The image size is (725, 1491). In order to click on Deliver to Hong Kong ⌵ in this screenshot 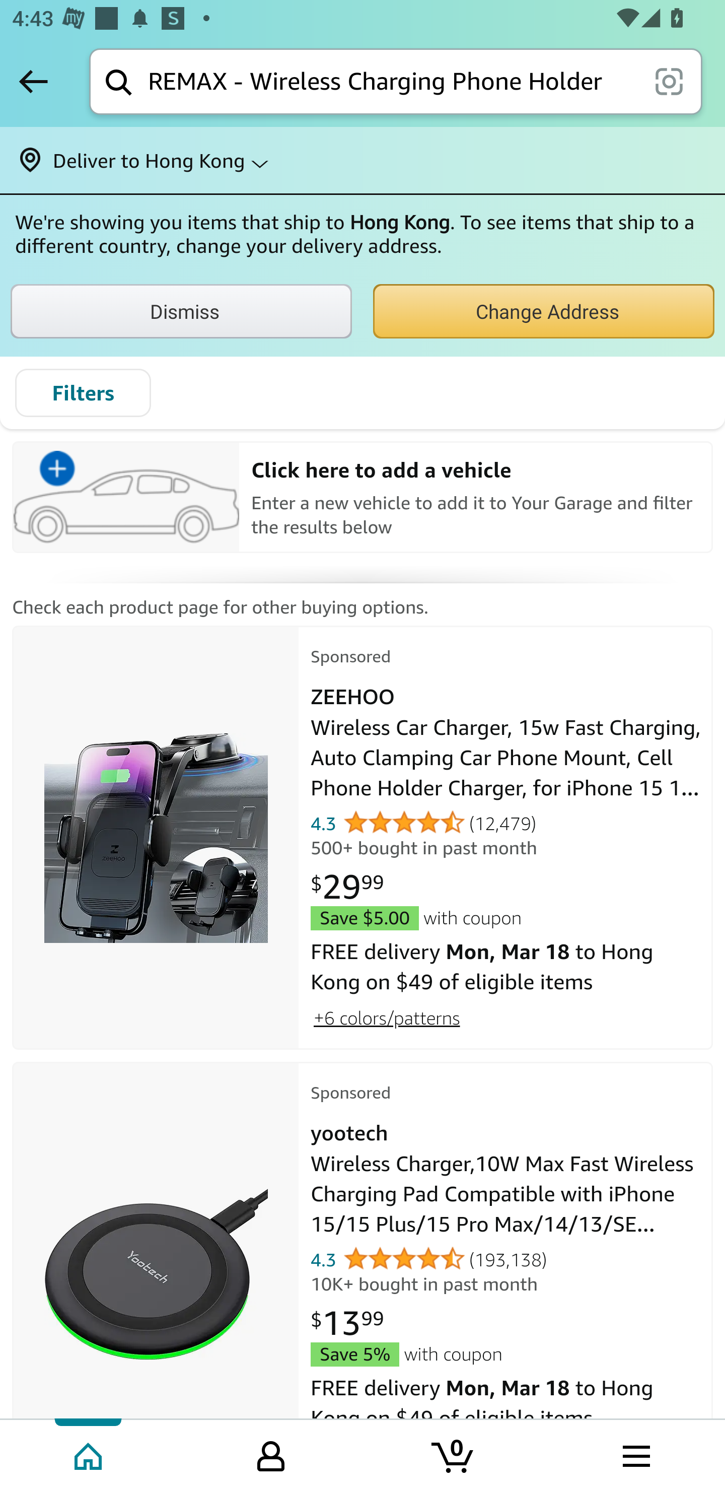, I will do `click(362, 160)`.